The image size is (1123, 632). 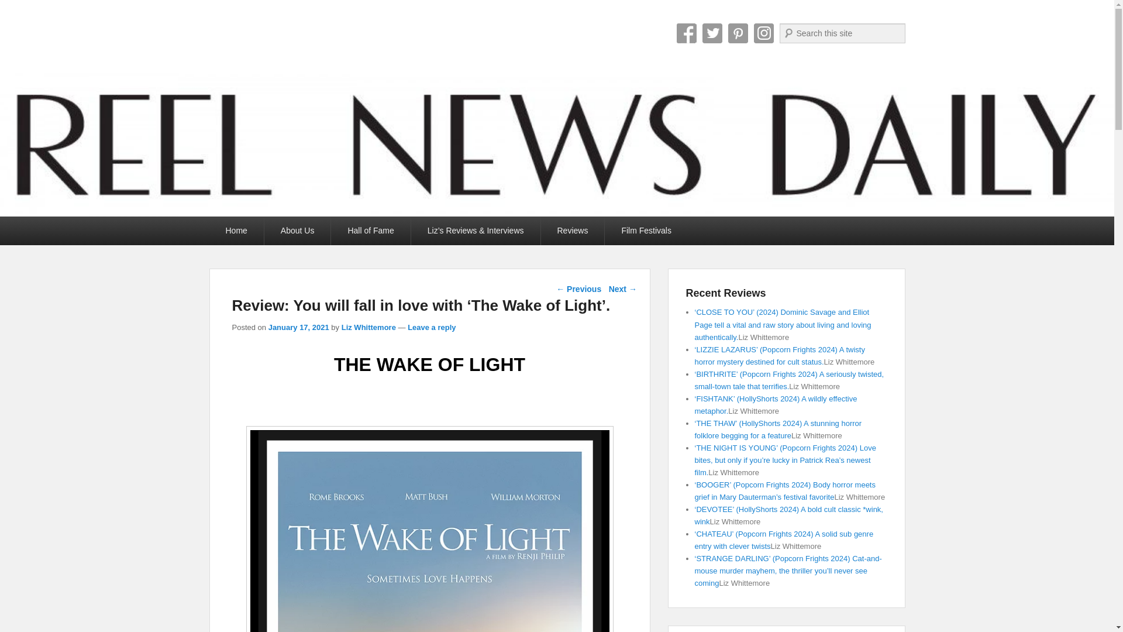 What do you see at coordinates (298, 327) in the screenshot?
I see `9:56 pm` at bounding box center [298, 327].